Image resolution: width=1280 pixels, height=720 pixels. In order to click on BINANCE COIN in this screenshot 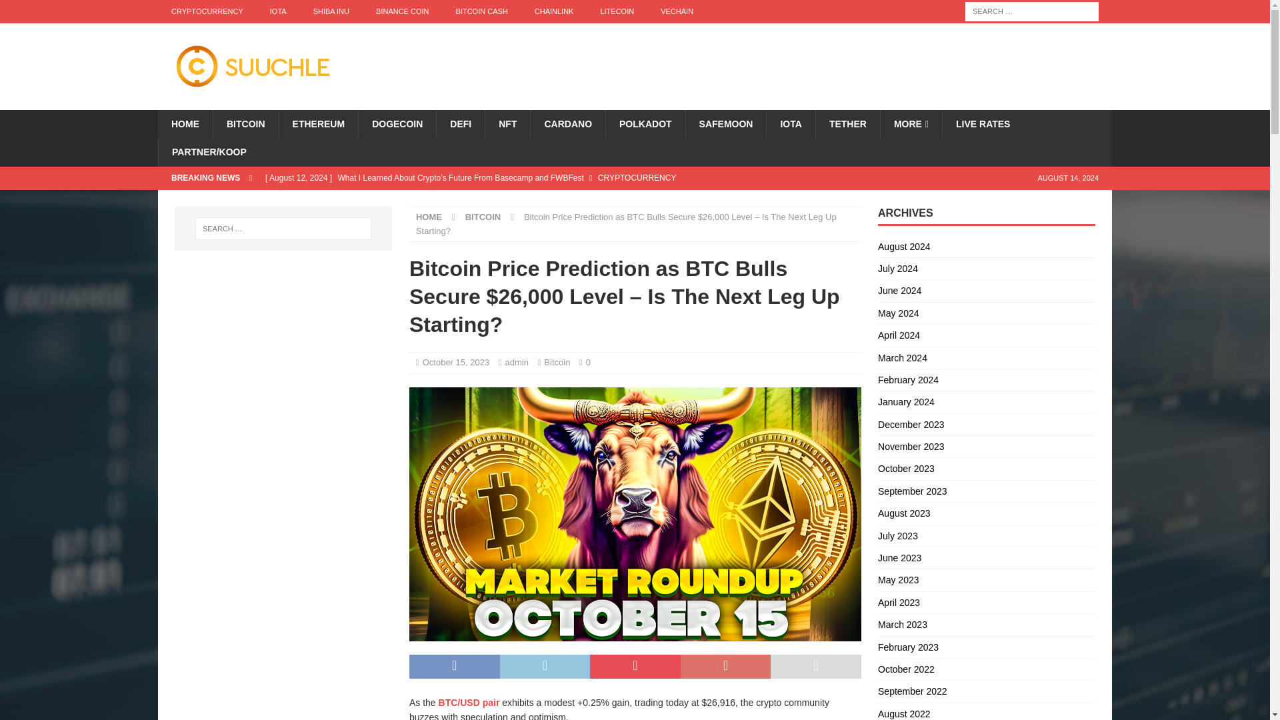, I will do `click(401, 11)`.